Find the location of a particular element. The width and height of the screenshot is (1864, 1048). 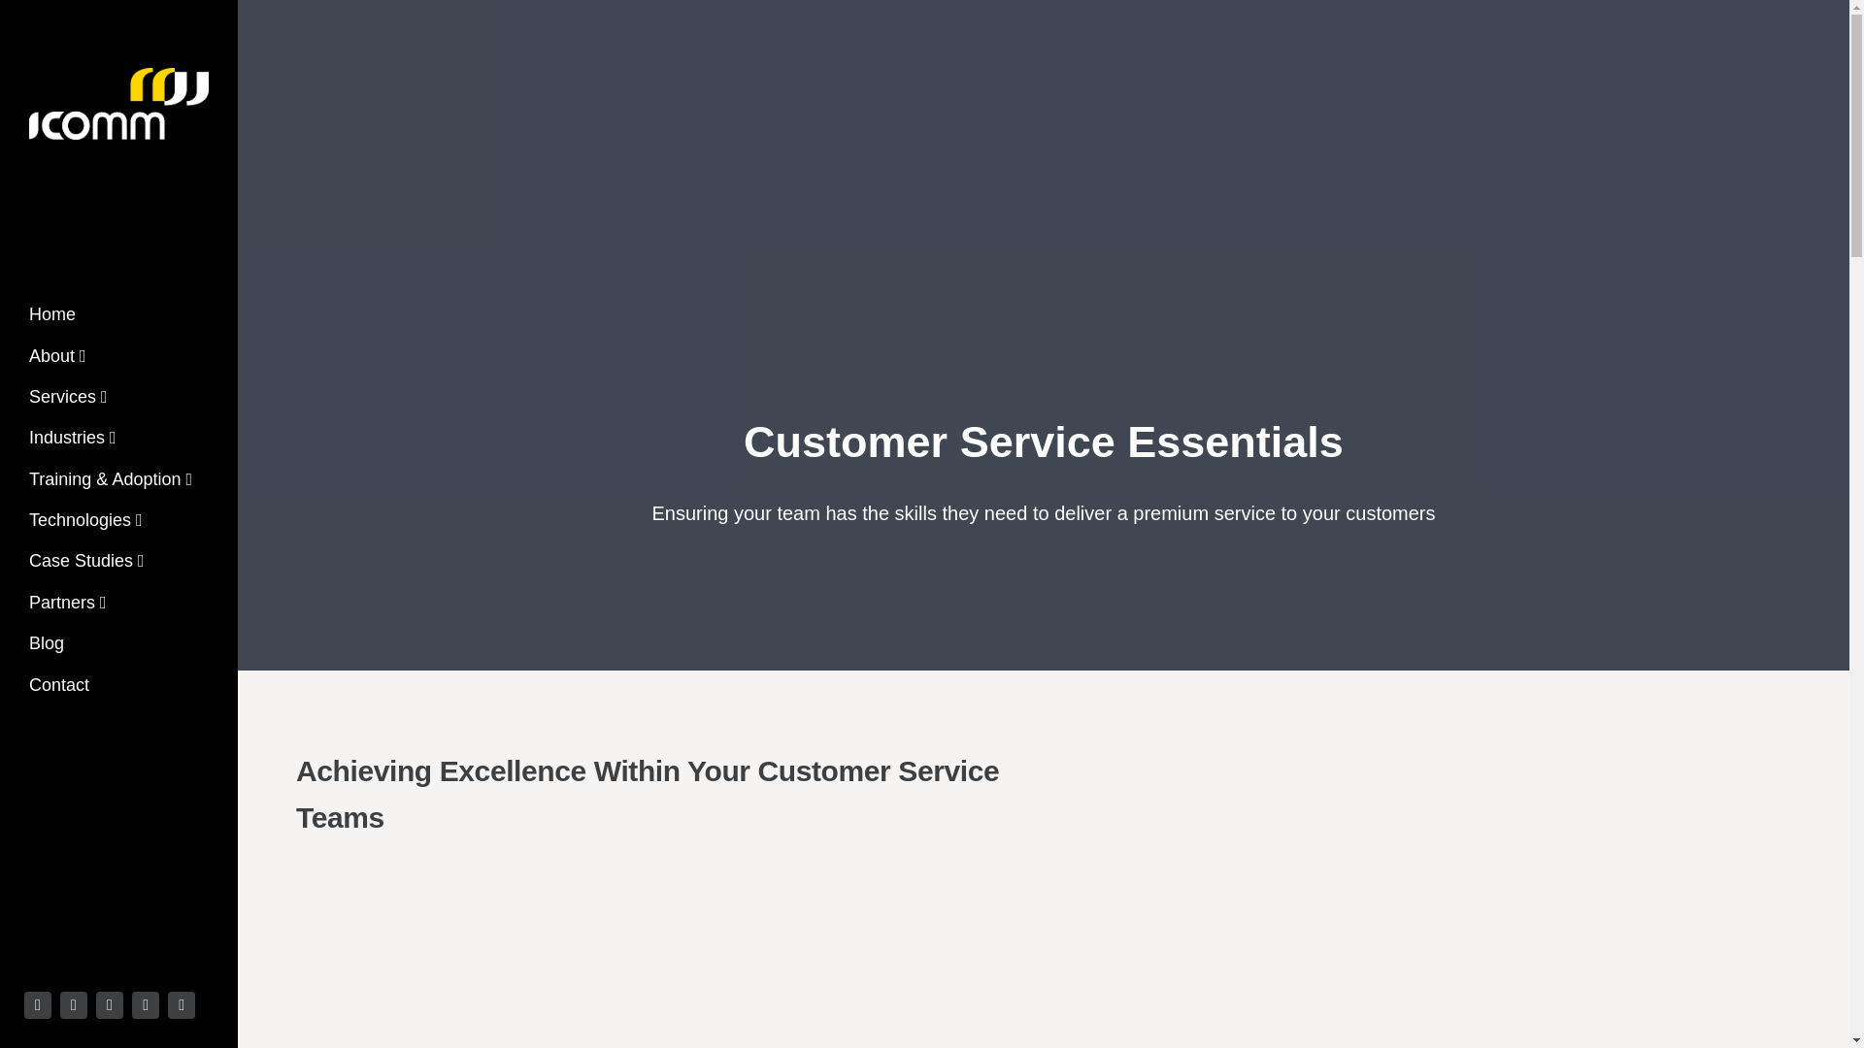

Technologies is located at coordinates (85, 525).